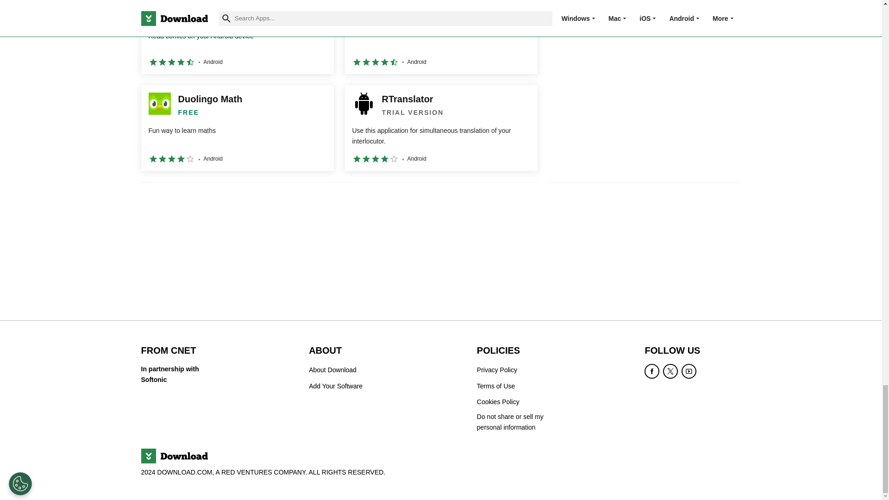  What do you see at coordinates (174, 456) in the screenshot?
I see `Download.com` at bounding box center [174, 456].